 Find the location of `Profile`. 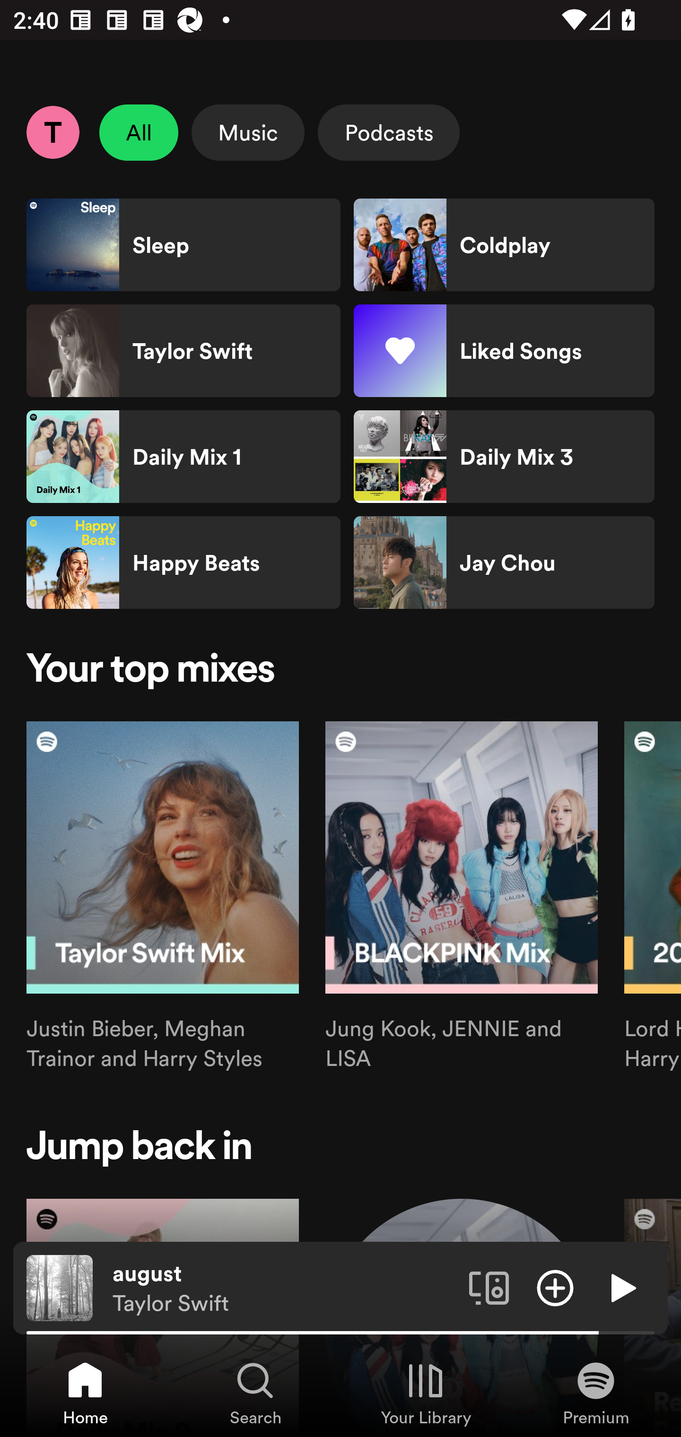

Profile is located at coordinates (52, 132).